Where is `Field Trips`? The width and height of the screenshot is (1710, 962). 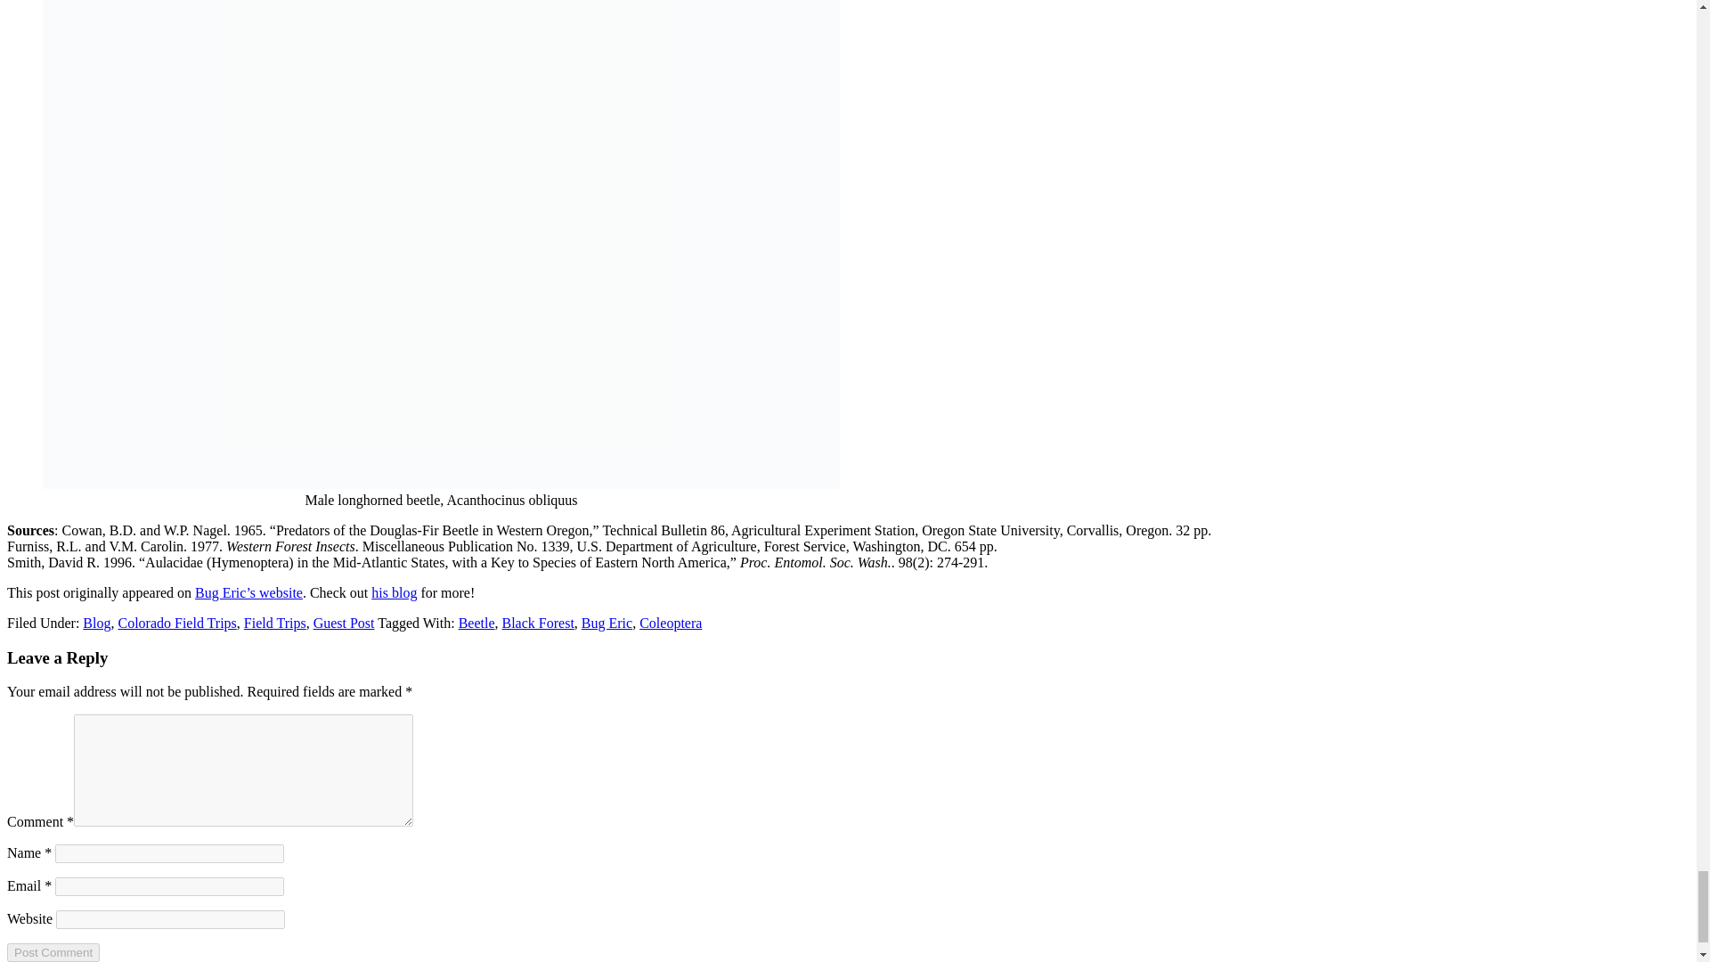
Field Trips is located at coordinates (274, 624).